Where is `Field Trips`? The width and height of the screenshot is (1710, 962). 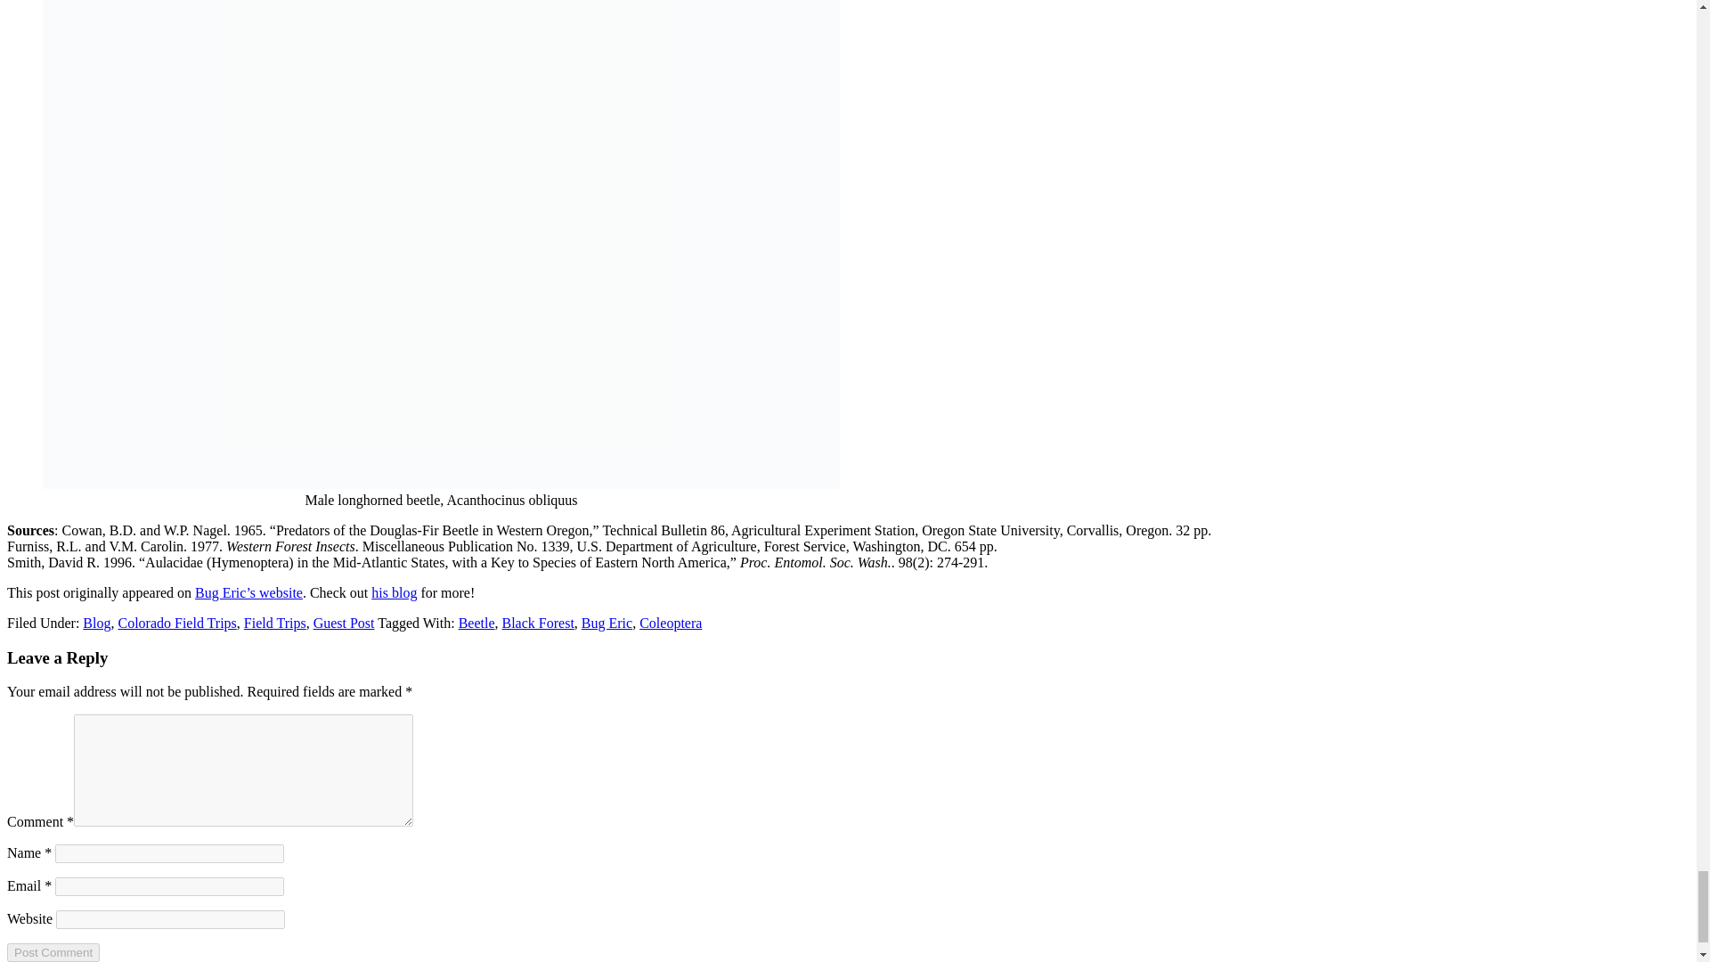
Field Trips is located at coordinates (274, 624).